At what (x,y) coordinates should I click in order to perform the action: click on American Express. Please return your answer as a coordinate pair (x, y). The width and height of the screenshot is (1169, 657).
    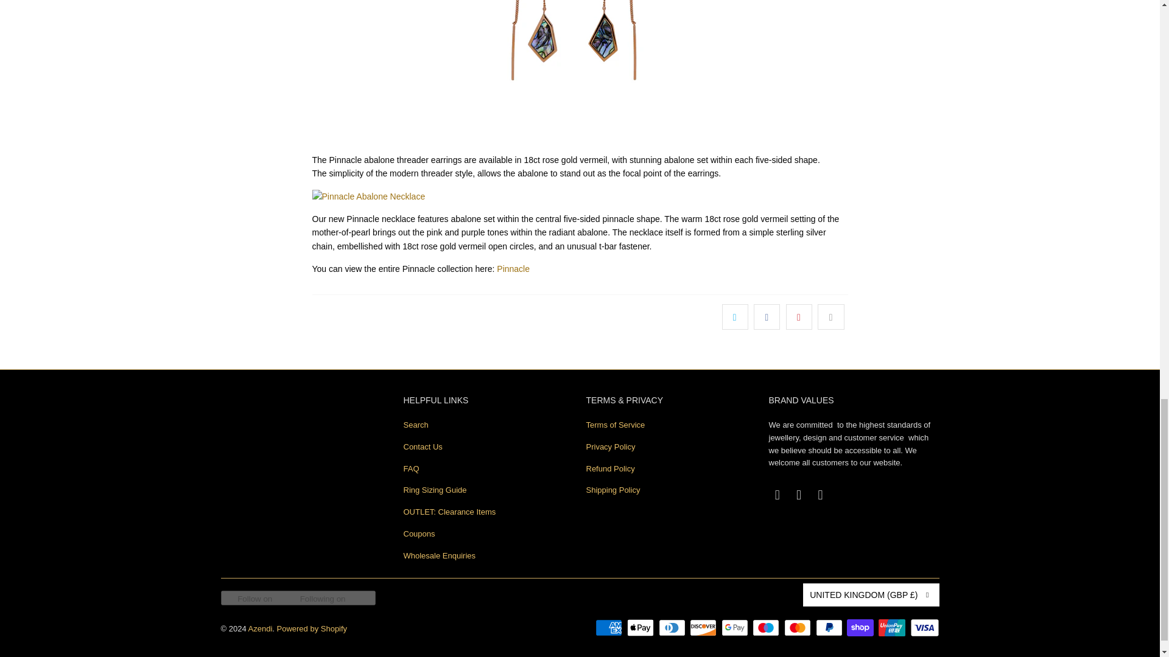
    Looking at the image, I should click on (609, 628).